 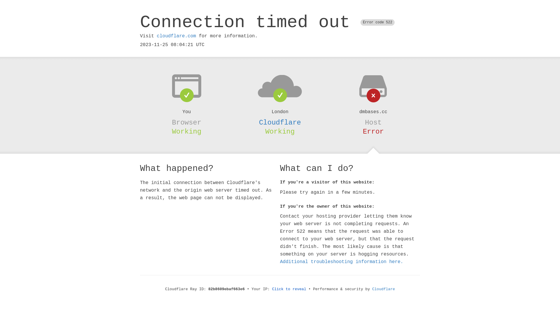 I want to click on cloudflare.com, so click(x=176, y=36).